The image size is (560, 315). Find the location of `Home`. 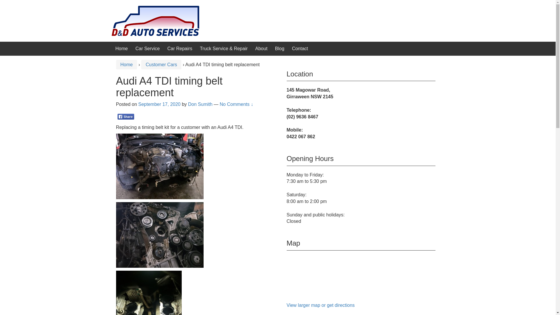

Home is located at coordinates (127, 65).